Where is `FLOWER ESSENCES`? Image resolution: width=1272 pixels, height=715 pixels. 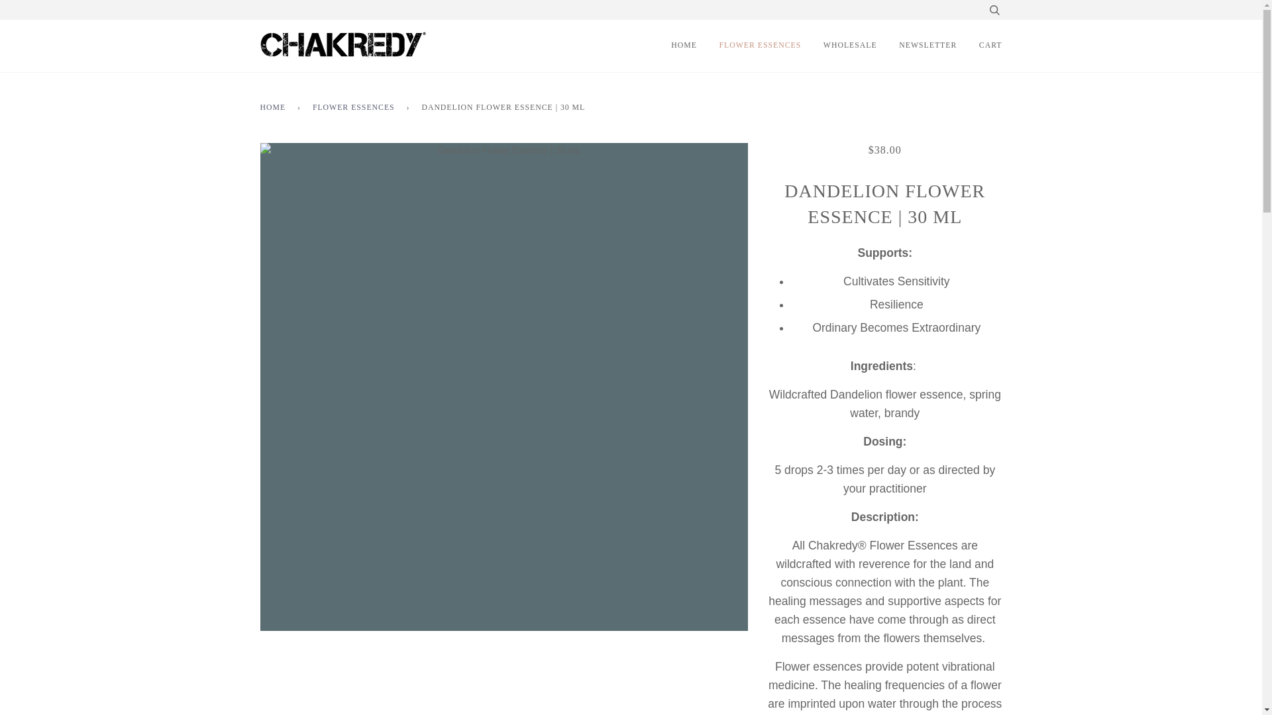
FLOWER ESSENCES is located at coordinates (761, 46).